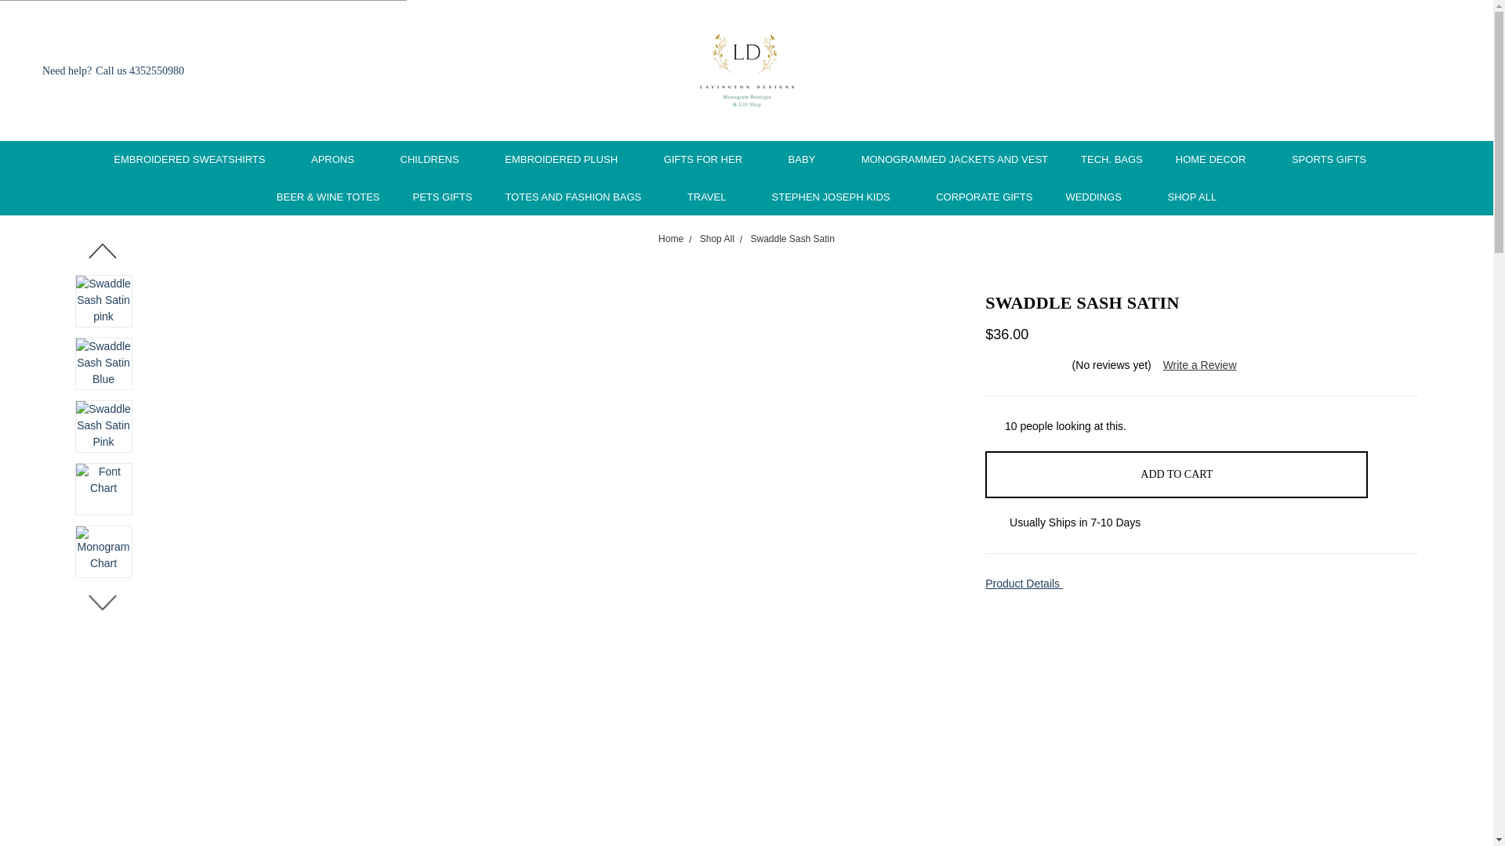  I want to click on Monogram Chart, so click(103, 551).